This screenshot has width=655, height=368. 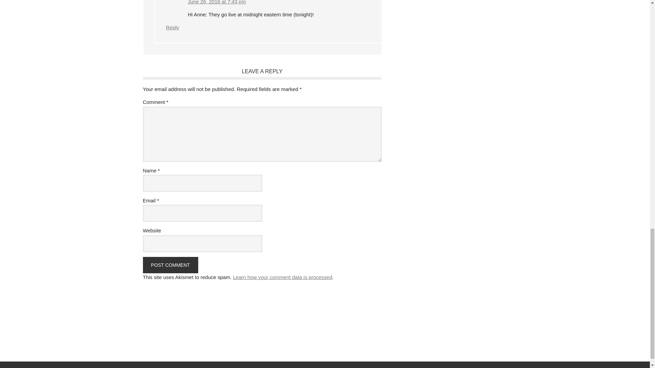 I want to click on Post Comment, so click(x=170, y=265).